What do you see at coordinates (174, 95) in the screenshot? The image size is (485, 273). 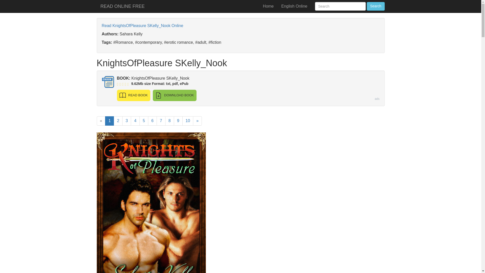 I see `DOWNLOAD BOOK` at bounding box center [174, 95].